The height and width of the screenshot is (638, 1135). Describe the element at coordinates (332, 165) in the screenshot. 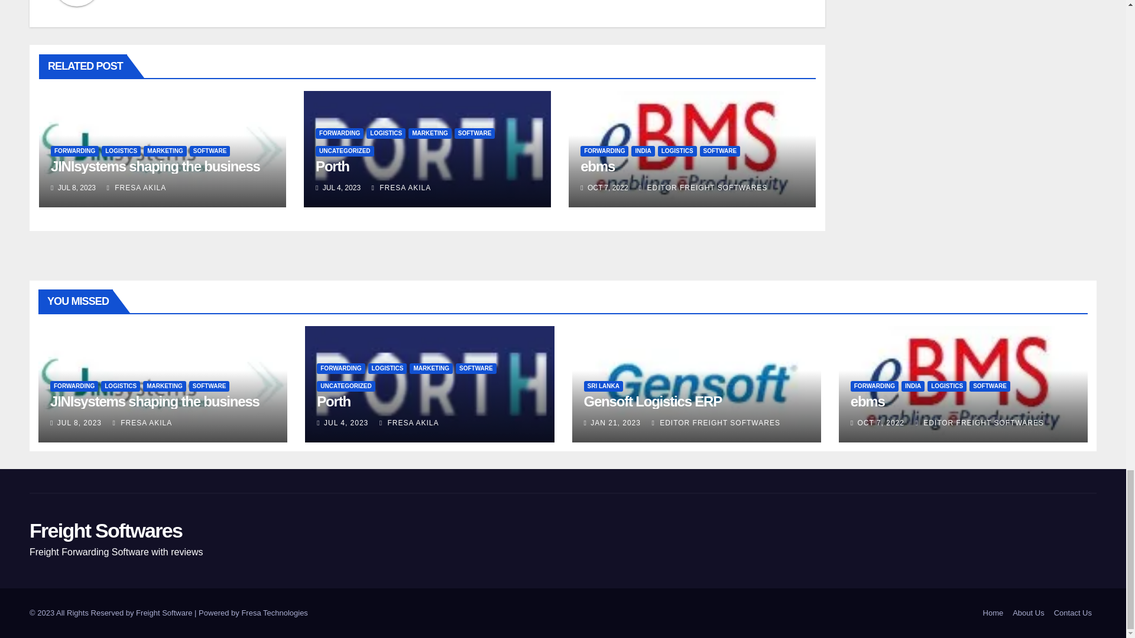

I see `Permalink to: Porth` at that location.